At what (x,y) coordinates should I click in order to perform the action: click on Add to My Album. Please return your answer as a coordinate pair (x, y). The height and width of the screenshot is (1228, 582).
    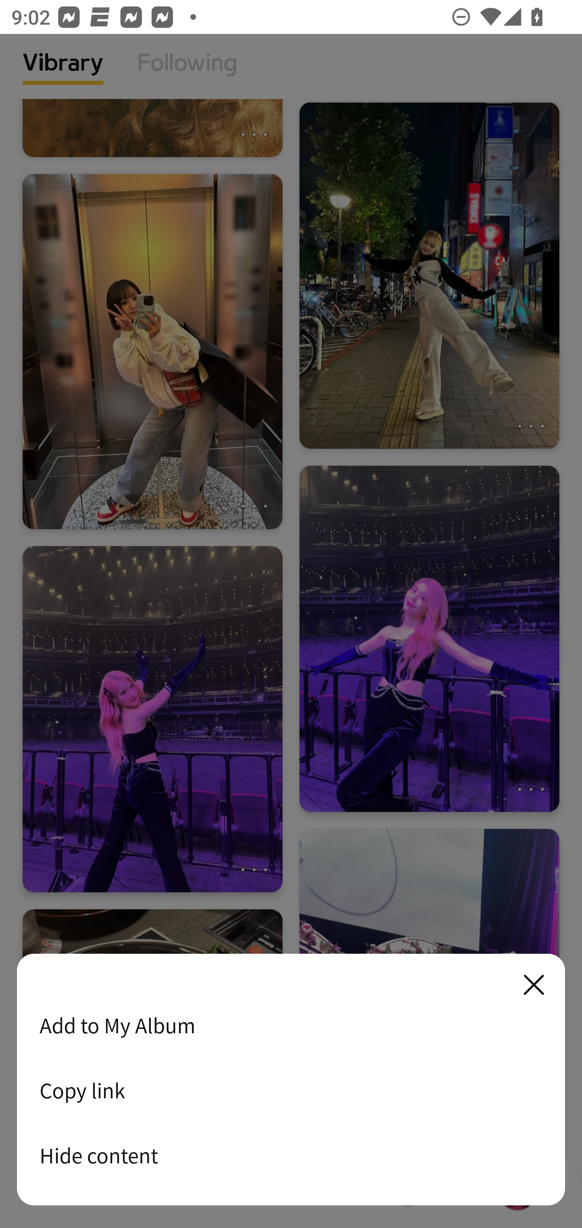
    Looking at the image, I should click on (291, 1025).